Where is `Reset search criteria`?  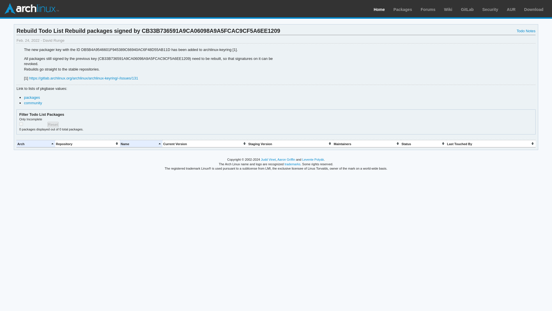
Reset search criteria is located at coordinates (53, 124).